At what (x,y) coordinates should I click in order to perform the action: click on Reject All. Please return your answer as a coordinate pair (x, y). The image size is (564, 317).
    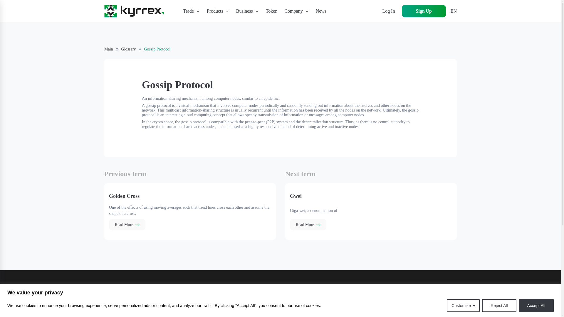
    Looking at the image, I should click on (499, 305).